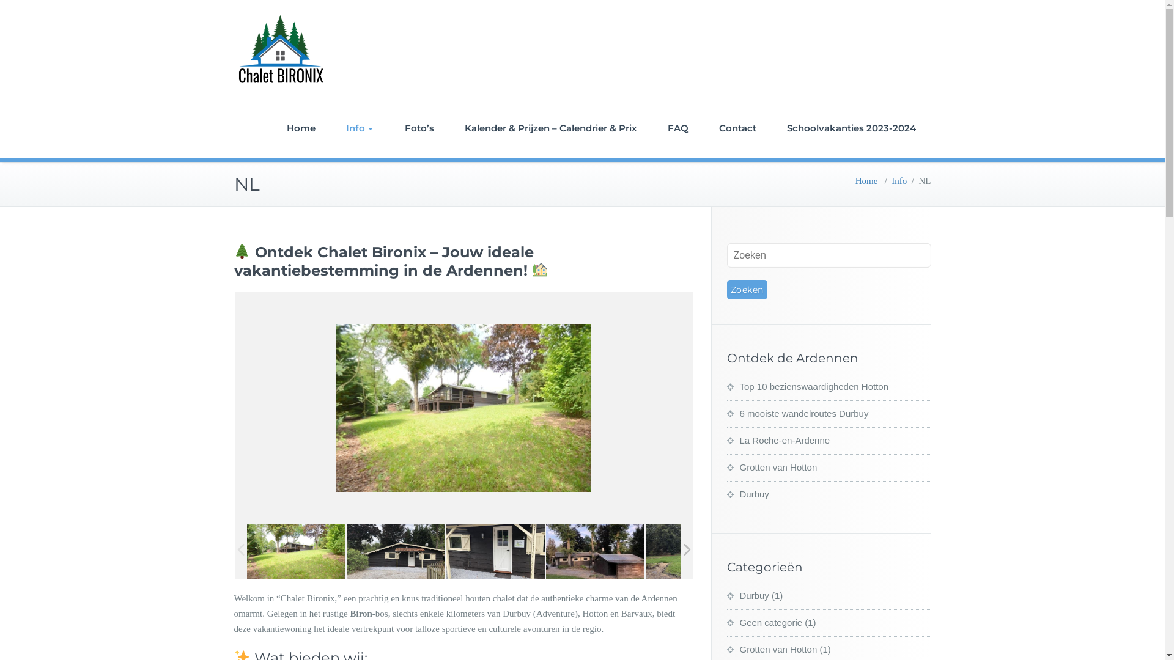 The image size is (1174, 660). I want to click on Home, so click(867, 181).